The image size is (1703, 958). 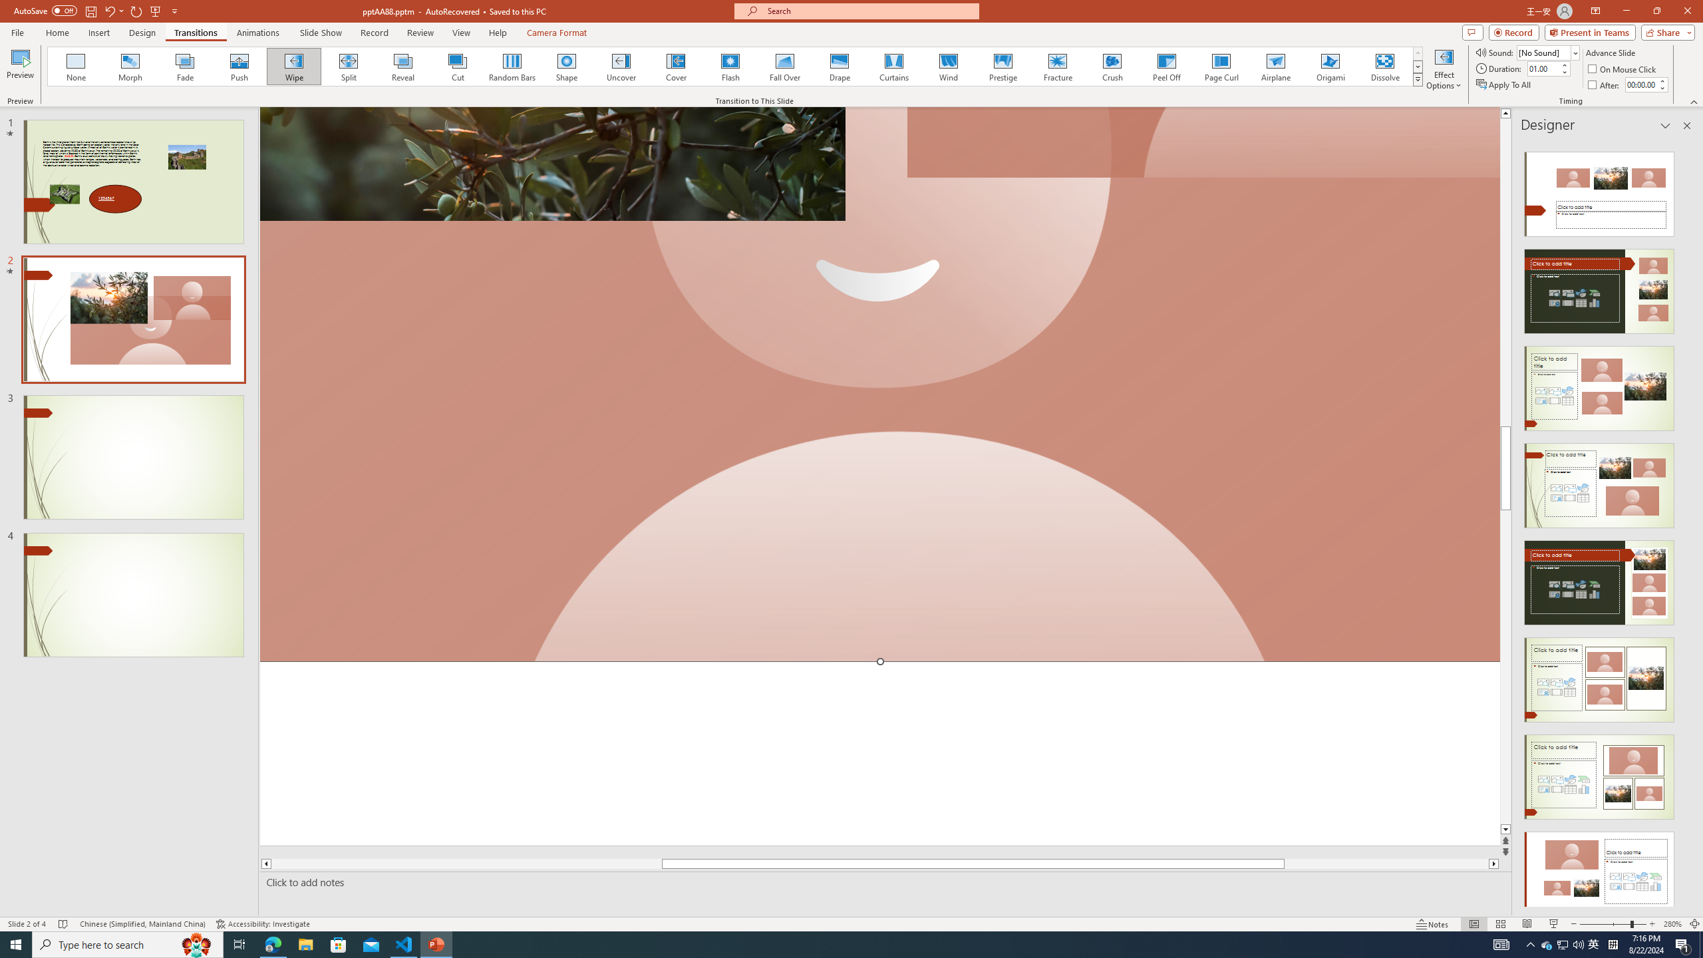 I want to click on Record, so click(x=1514, y=32).